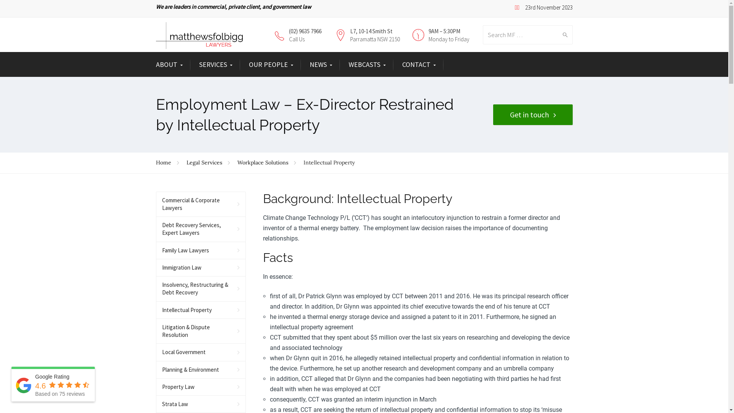 The height and width of the screenshot is (413, 734). Describe the element at coordinates (201, 289) in the screenshot. I see `Insolvency, Restructuring & Debt Recovery` at that location.